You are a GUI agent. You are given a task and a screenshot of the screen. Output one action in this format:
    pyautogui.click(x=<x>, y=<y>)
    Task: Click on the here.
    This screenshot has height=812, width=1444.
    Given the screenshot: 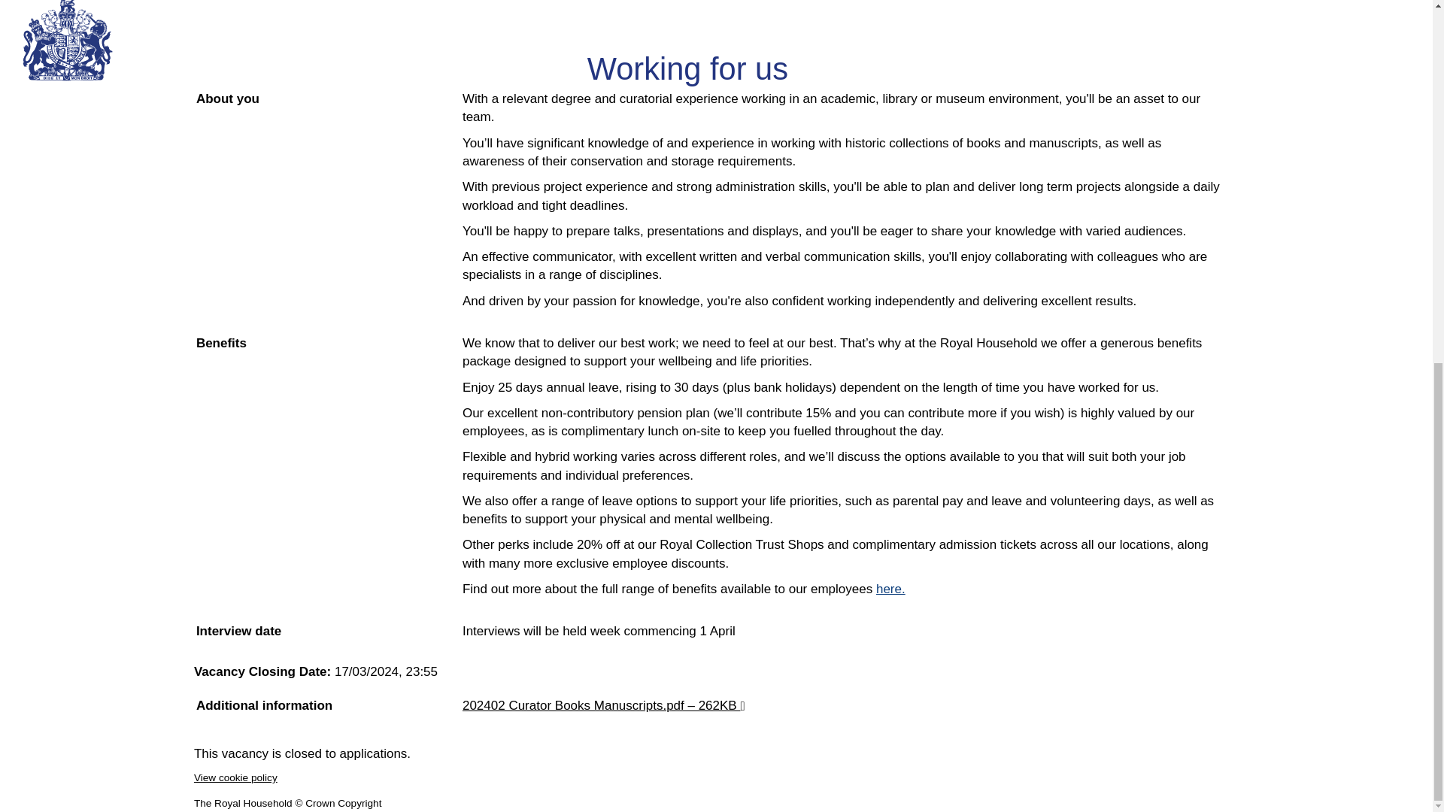 What is the action you would take?
    pyautogui.click(x=890, y=589)
    